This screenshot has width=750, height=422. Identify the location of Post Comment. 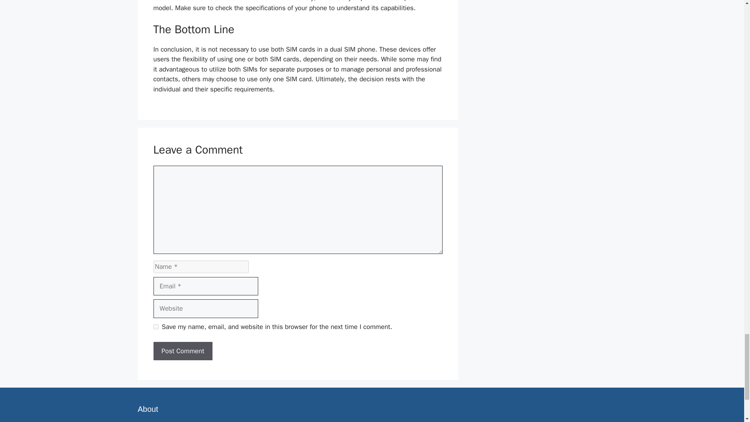
(182, 351).